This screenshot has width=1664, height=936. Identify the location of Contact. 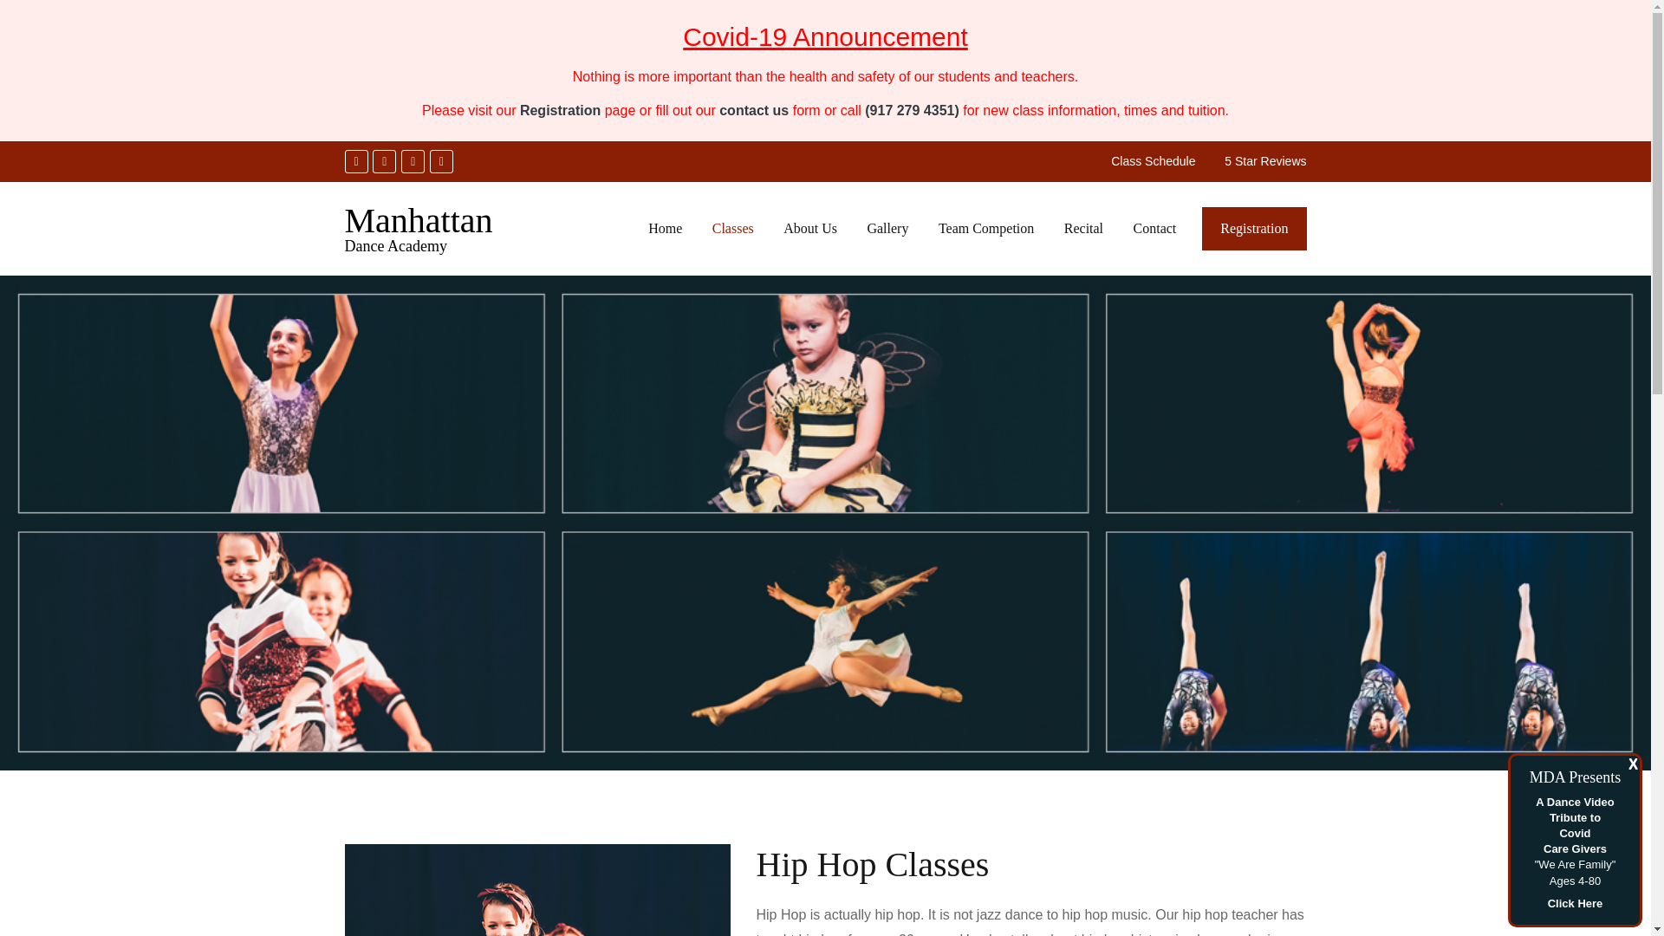
(1154, 229).